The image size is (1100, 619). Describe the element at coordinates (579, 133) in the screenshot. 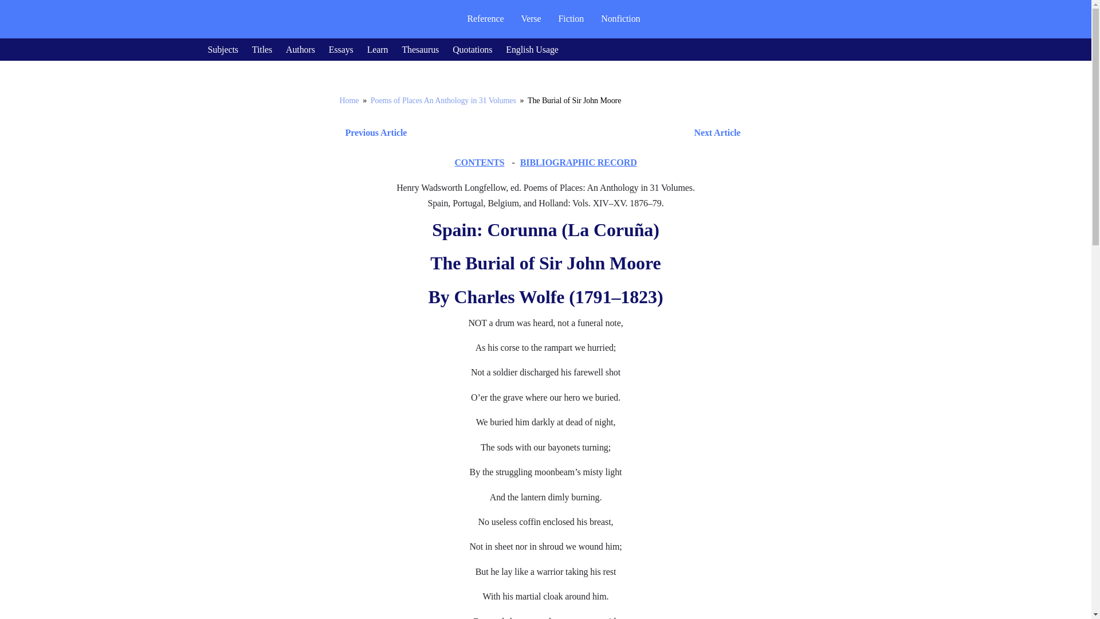

I see `Next Article` at that location.